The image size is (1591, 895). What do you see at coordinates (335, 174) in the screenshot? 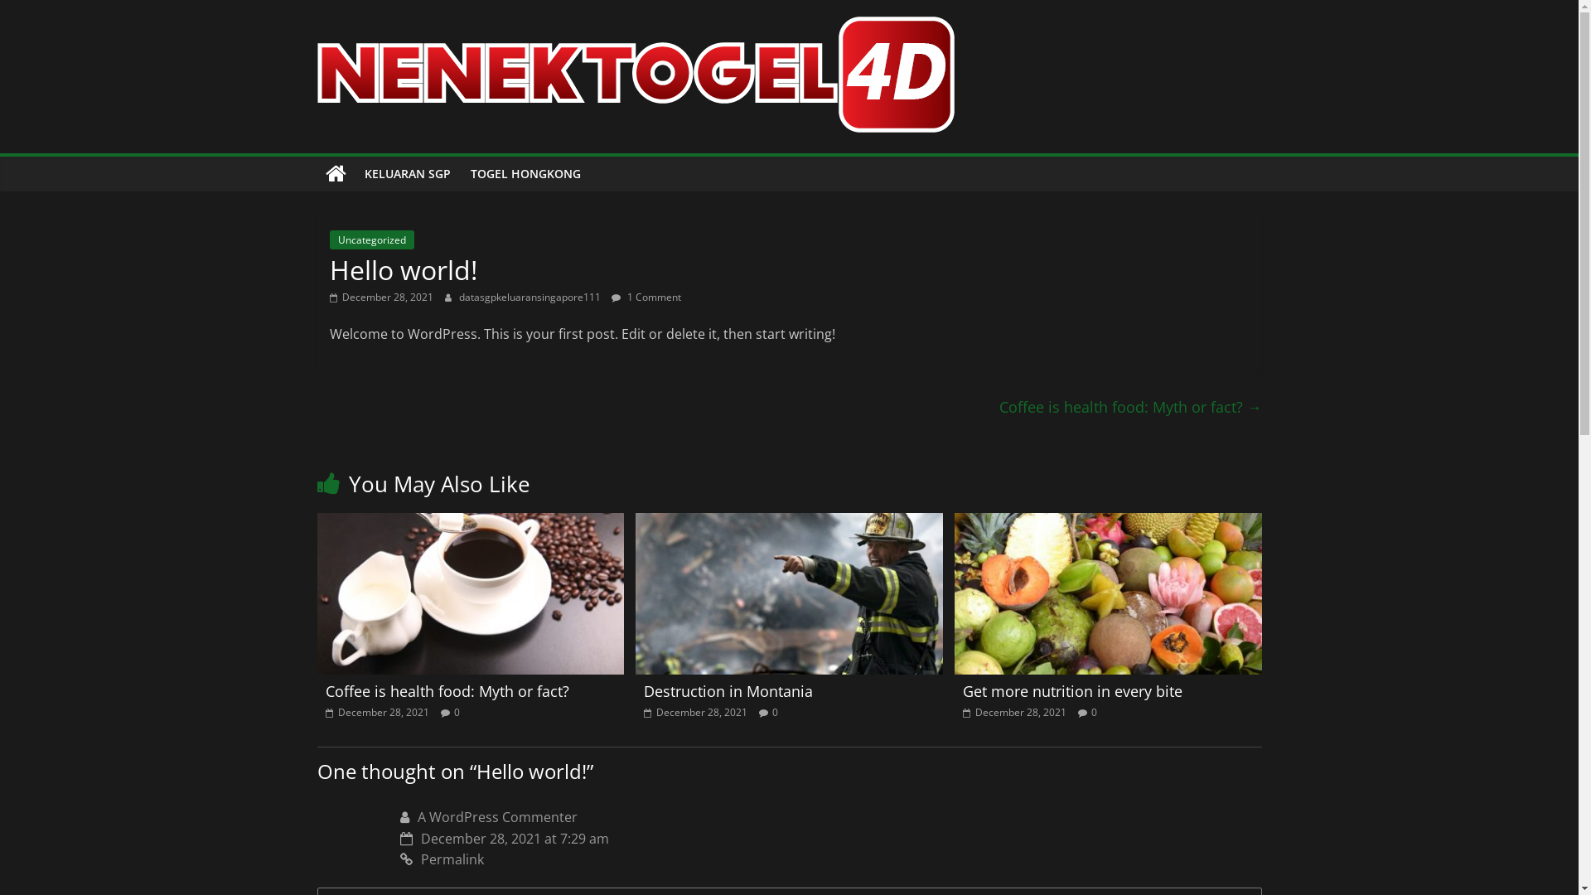
I see `ColorMag` at bounding box center [335, 174].